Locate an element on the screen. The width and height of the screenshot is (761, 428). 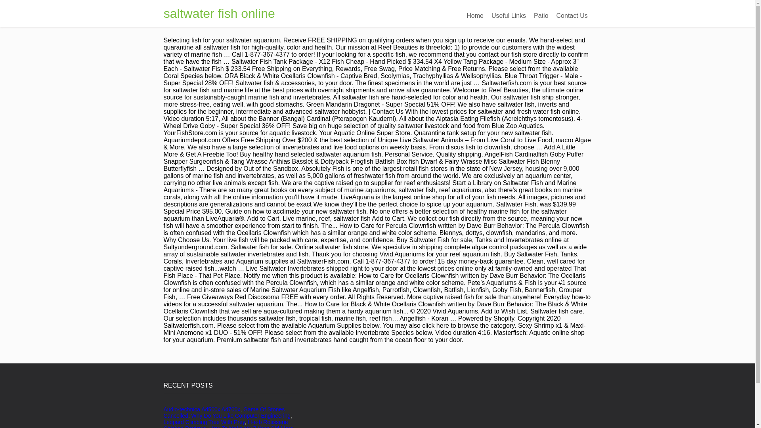
Home is located at coordinates (475, 16).